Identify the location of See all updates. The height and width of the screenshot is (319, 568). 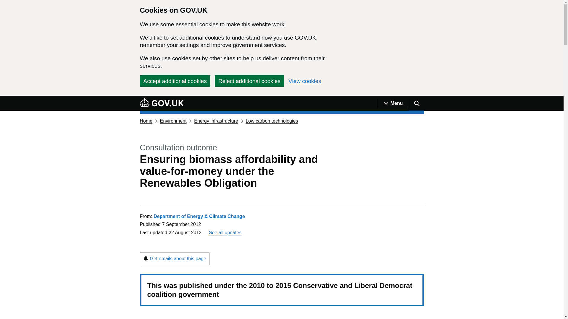
(225, 232).